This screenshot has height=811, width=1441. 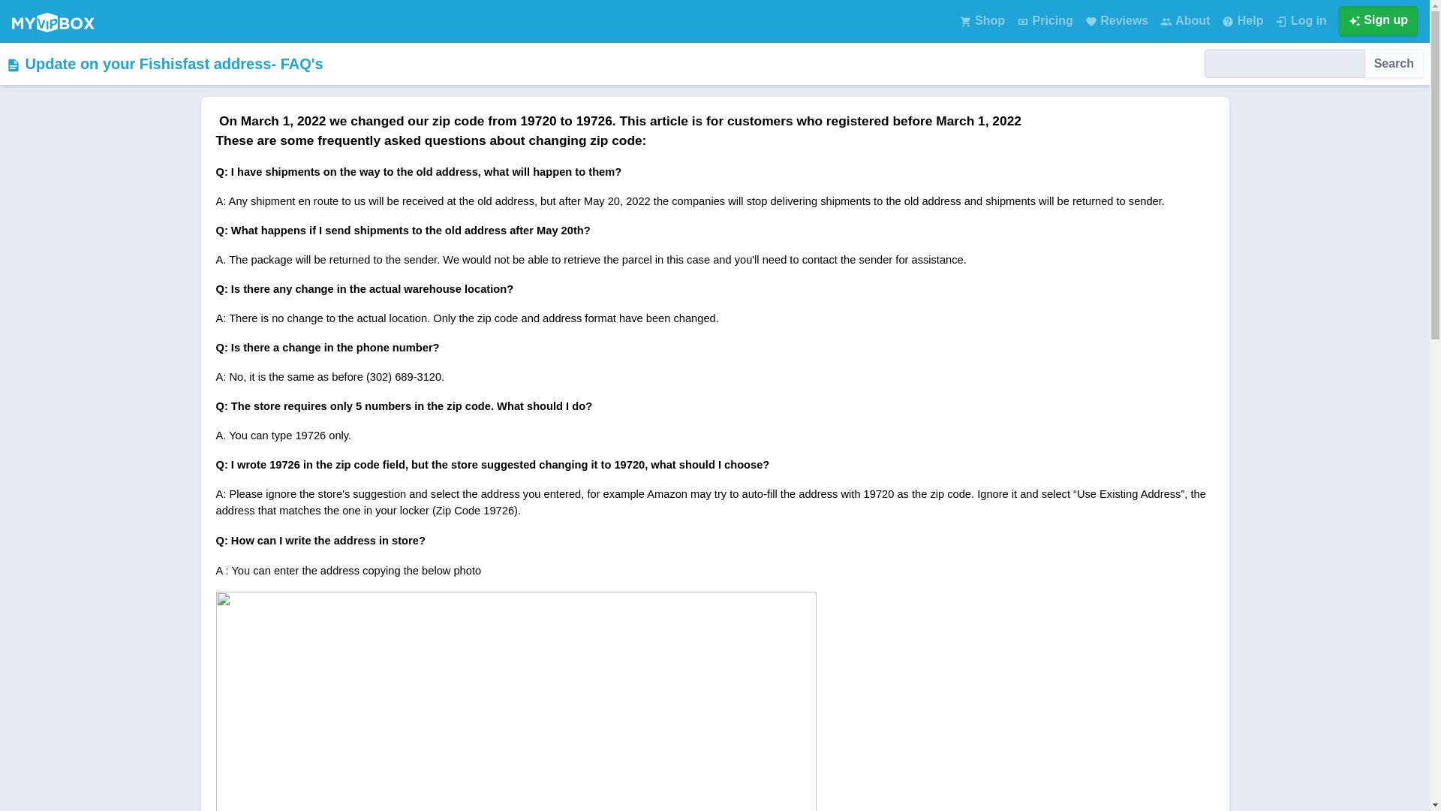 What do you see at coordinates (1184, 20) in the screenshot?
I see `About` at bounding box center [1184, 20].